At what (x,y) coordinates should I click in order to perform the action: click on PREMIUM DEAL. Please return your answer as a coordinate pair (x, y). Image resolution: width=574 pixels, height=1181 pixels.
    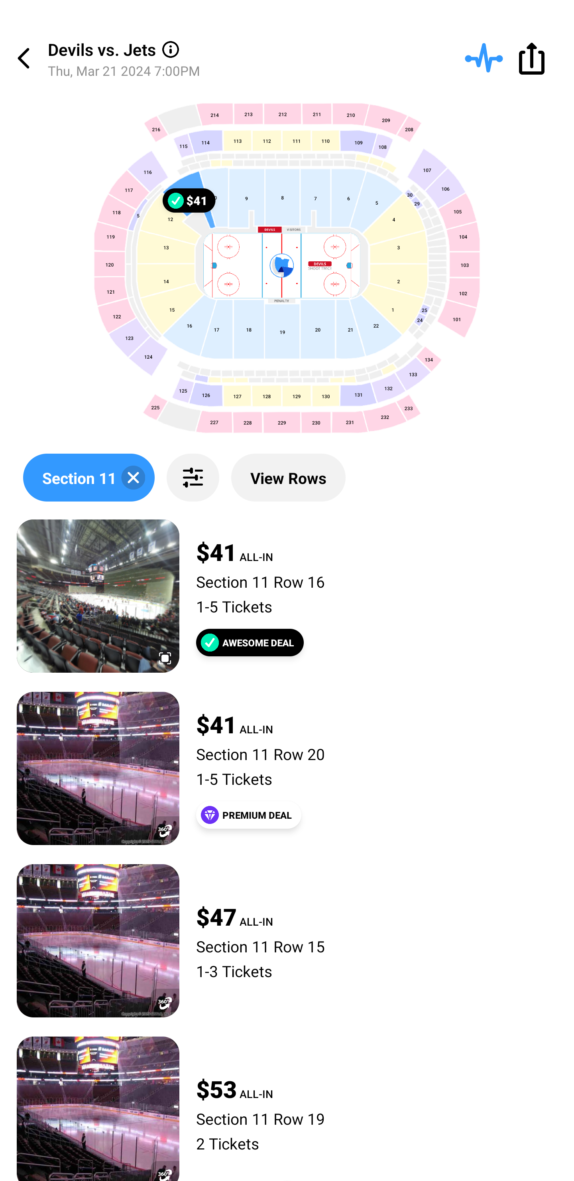
    Looking at the image, I should click on (249, 815).